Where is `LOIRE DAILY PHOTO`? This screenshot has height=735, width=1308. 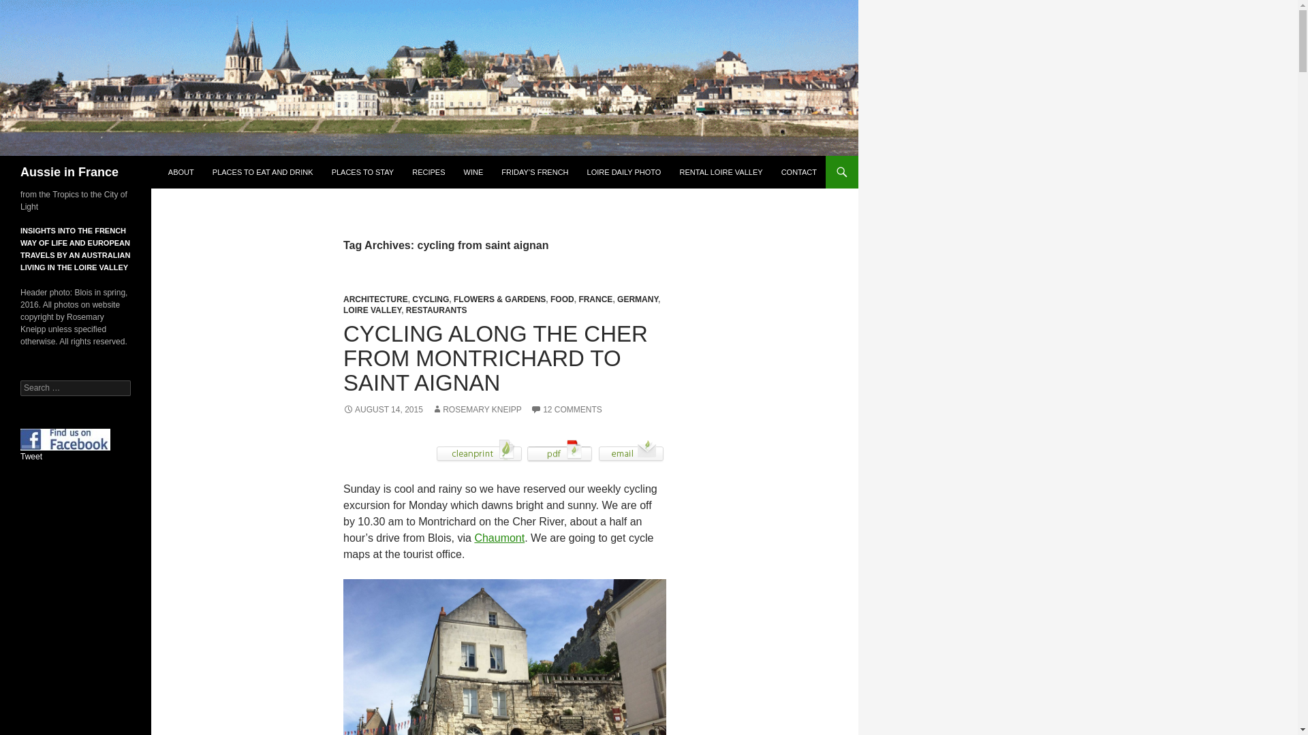 LOIRE DAILY PHOTO is located at coordinates (624, 171).